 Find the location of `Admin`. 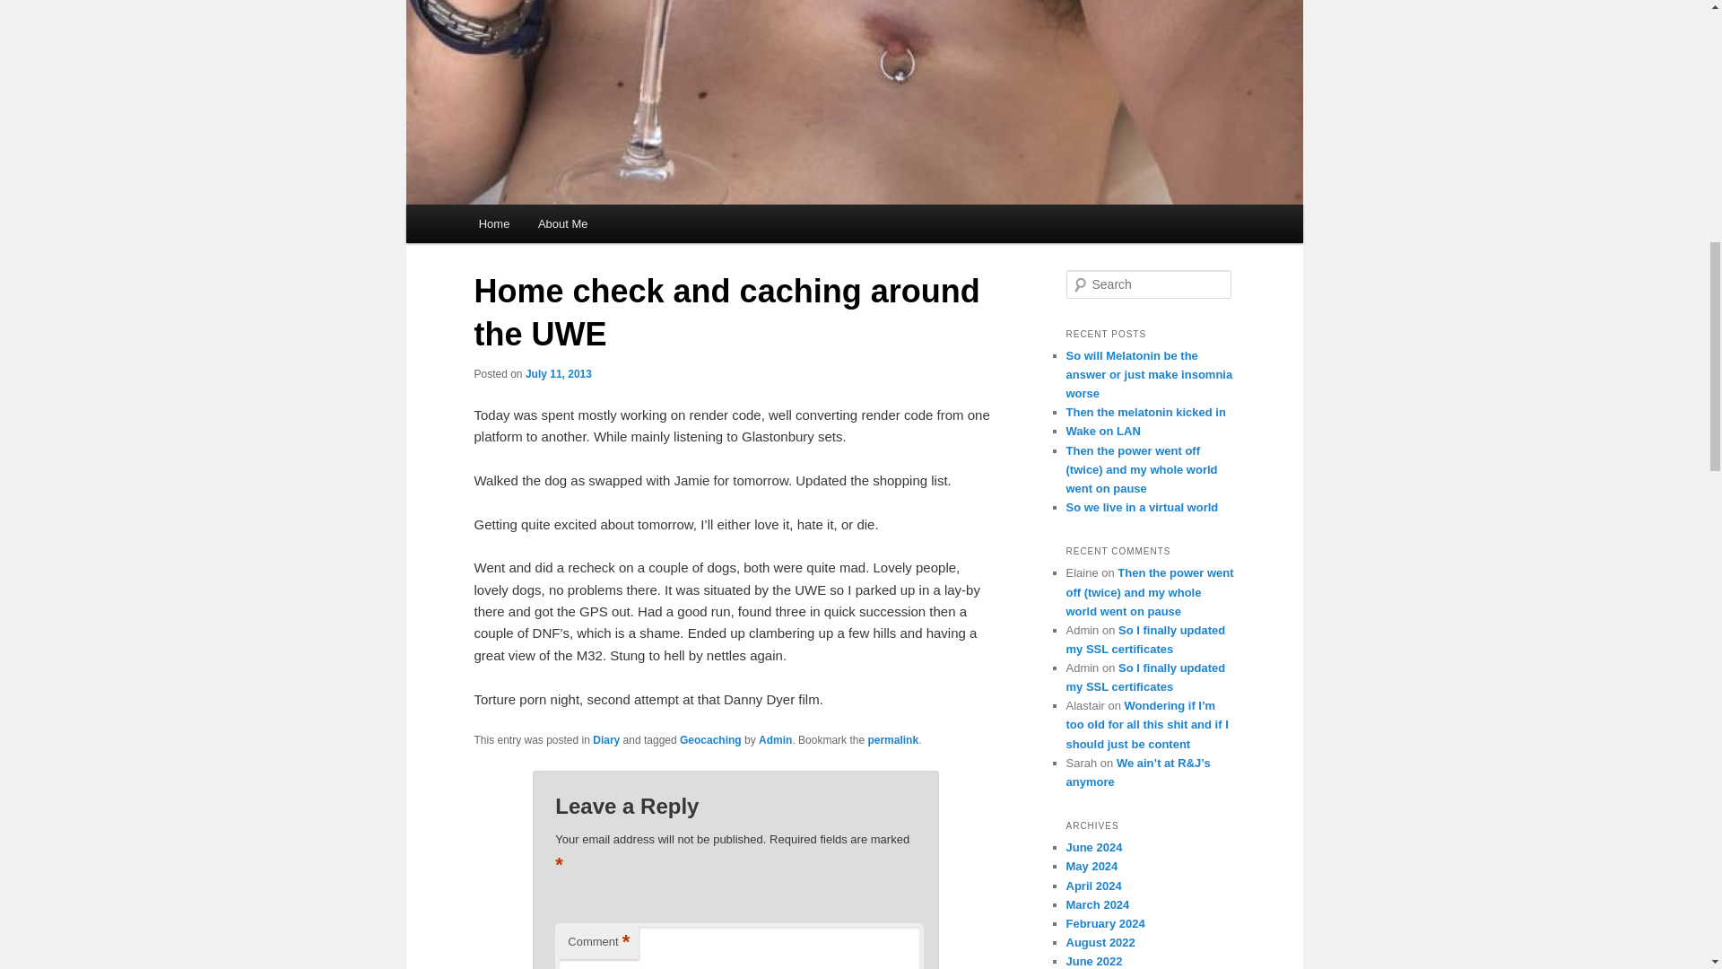

Admin is located at coordinates (775, 739).